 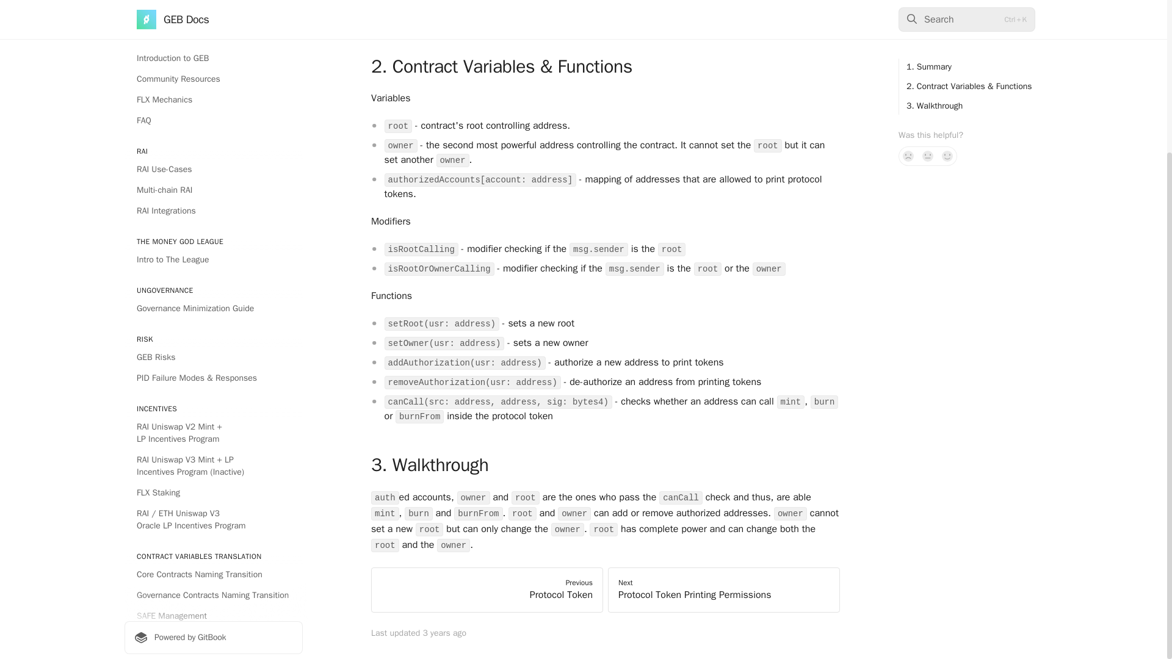 What do you see at coordinates (213, 61) in the screenshot?
I see `Intro to The League` at bounding box center [213, 61].